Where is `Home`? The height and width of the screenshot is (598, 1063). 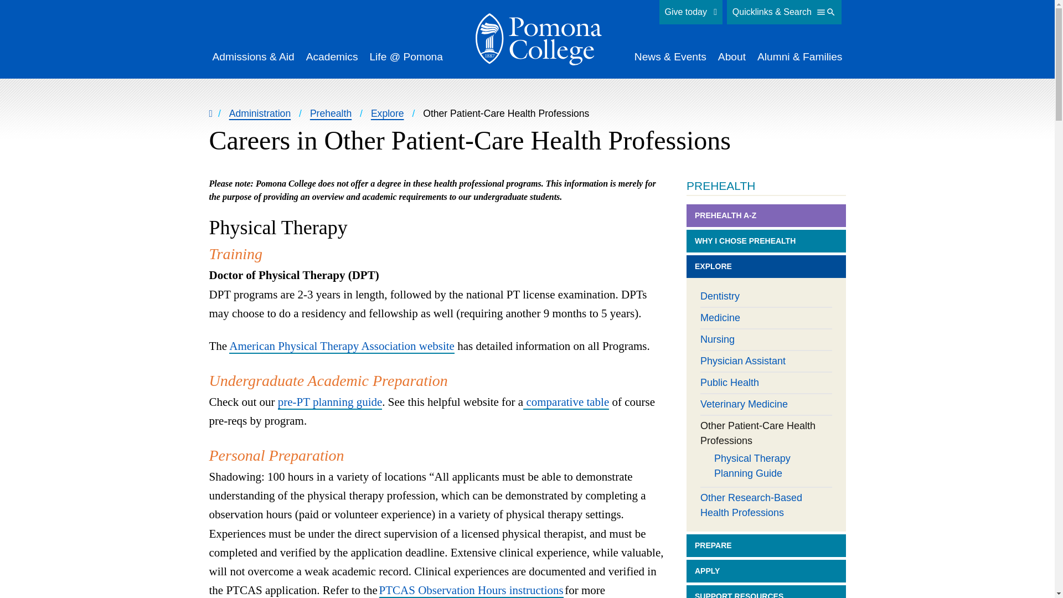 Home is located at coordinates (538, 39).